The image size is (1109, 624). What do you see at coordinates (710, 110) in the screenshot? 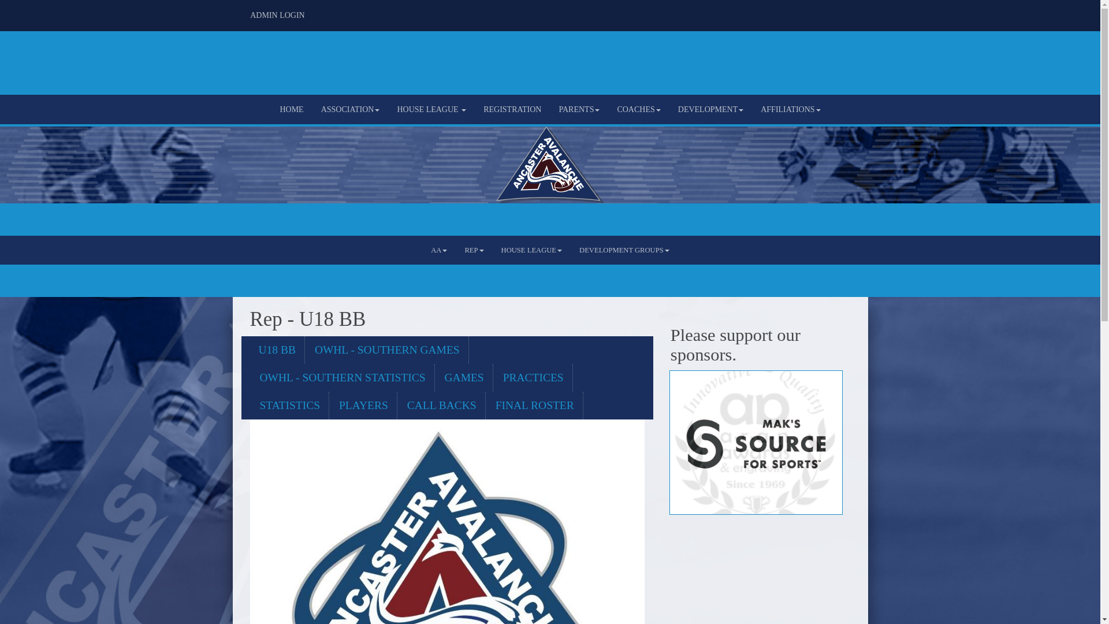
I see `DEVELOPMENT` at bounding box center [710, 110].